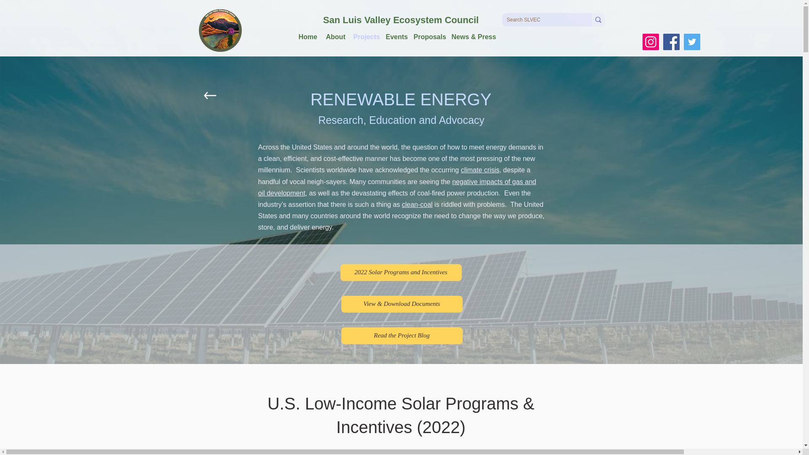 Image resolution: width=809 pixels, height=455 pixels. I want to click on Events, so click(395, 37).